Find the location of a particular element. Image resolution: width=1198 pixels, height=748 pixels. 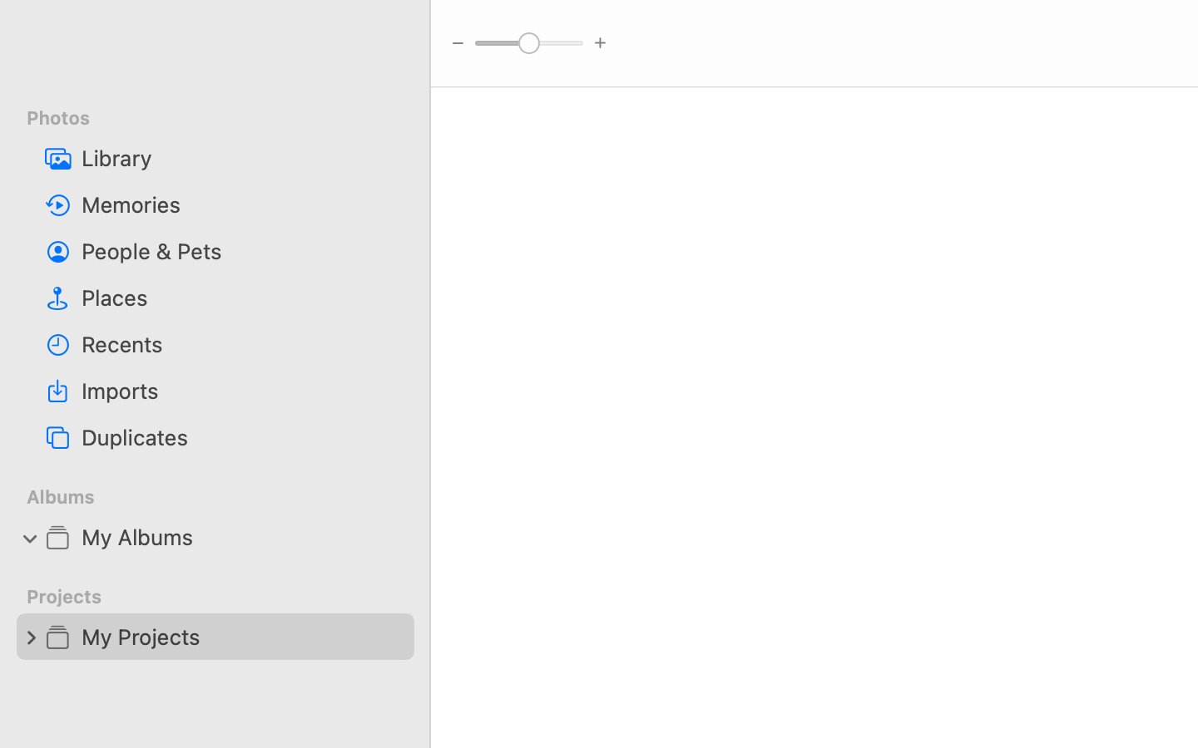

Albums is located at coordinates (225, 497).